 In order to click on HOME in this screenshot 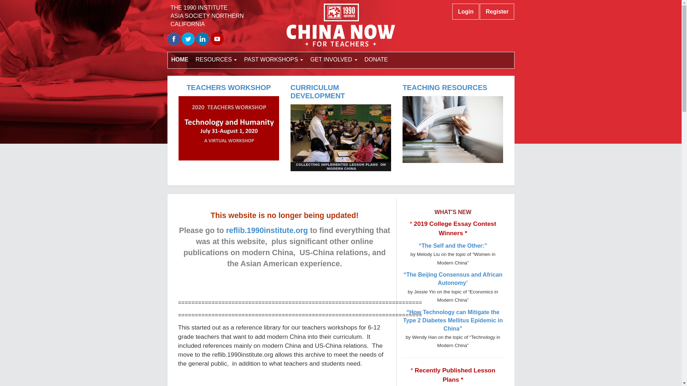, I will do `click(180, 60)`.